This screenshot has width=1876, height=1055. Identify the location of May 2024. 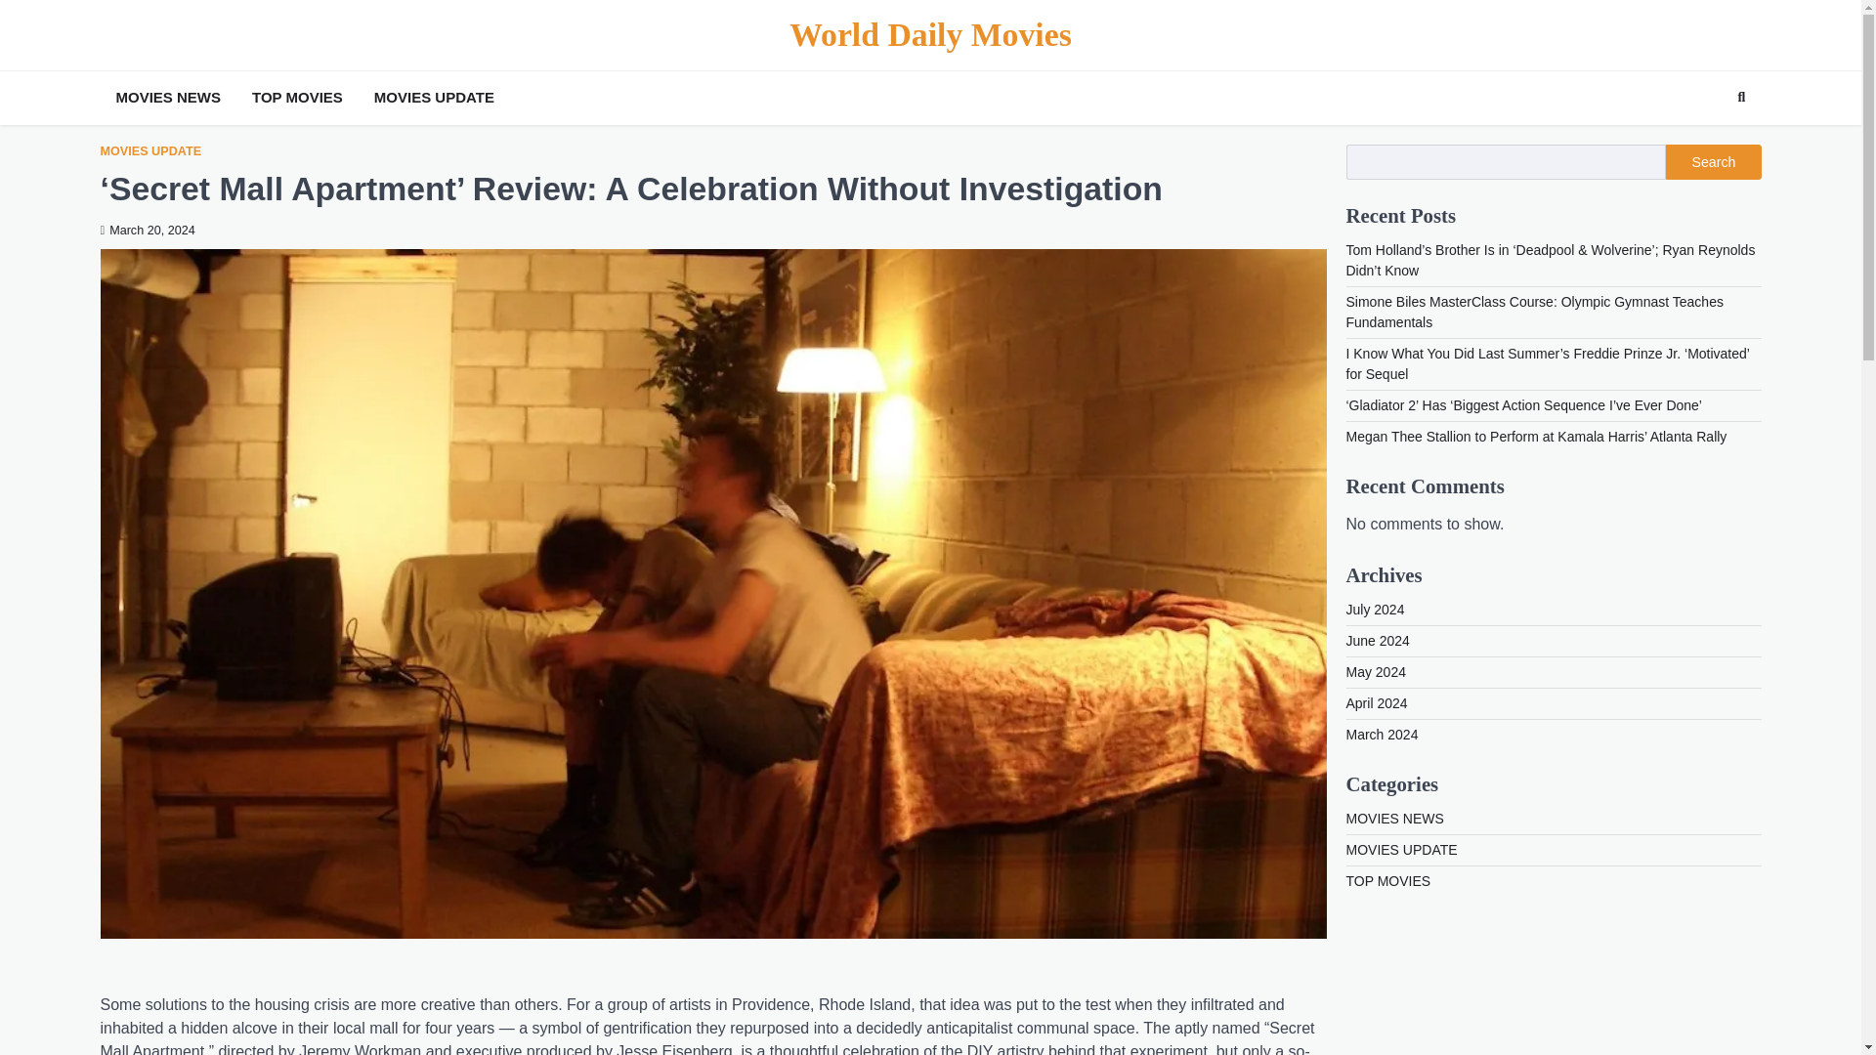
(1376, 672).